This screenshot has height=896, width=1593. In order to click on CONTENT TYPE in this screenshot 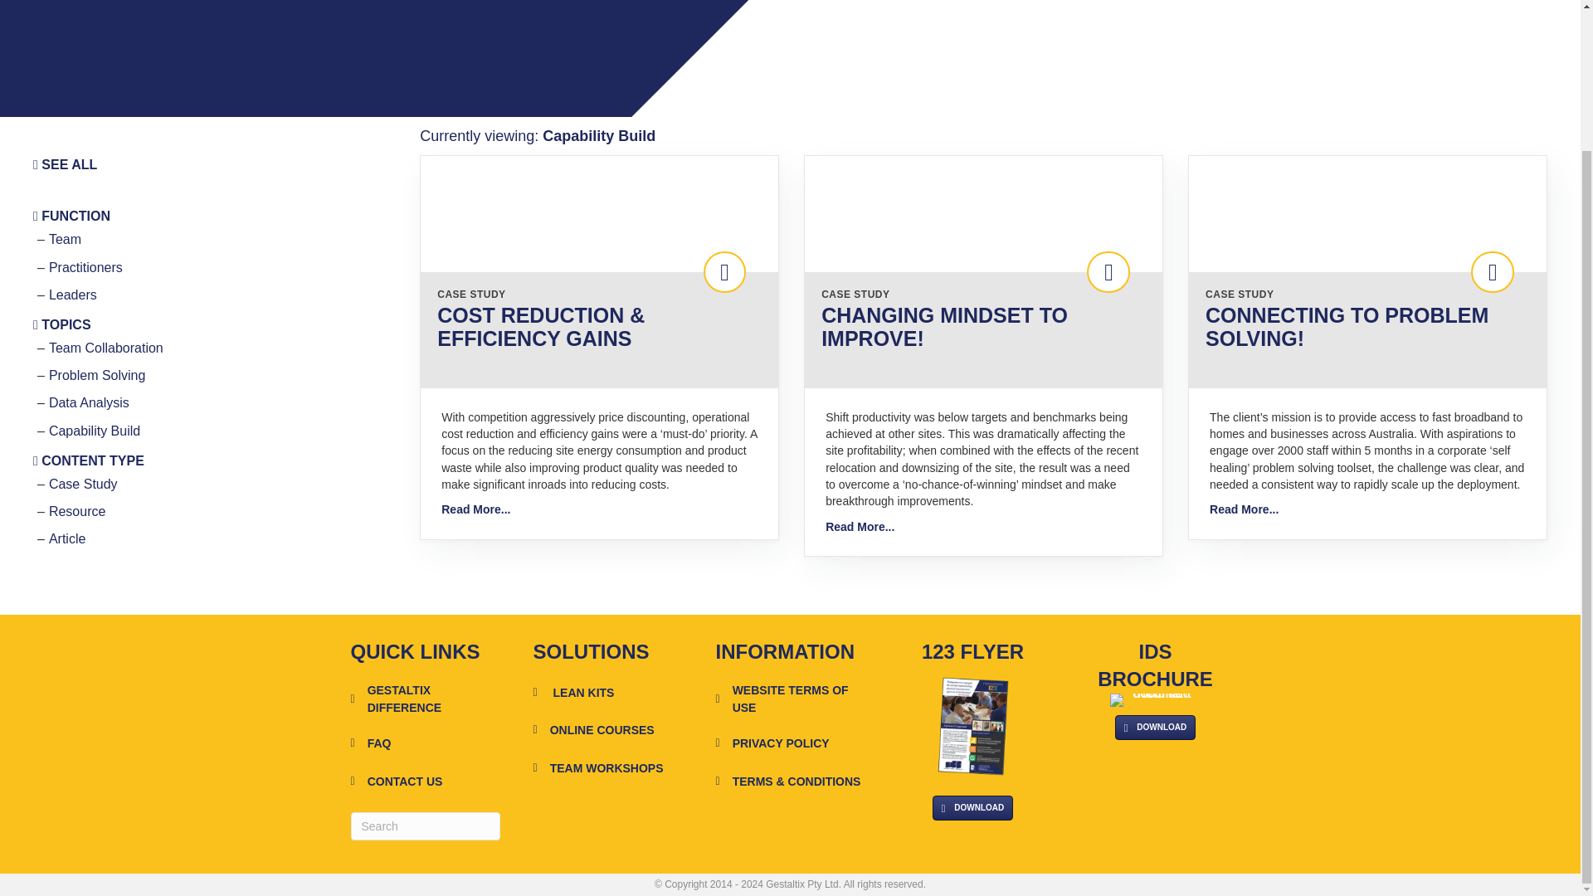, I will do `click(89, 460)`.